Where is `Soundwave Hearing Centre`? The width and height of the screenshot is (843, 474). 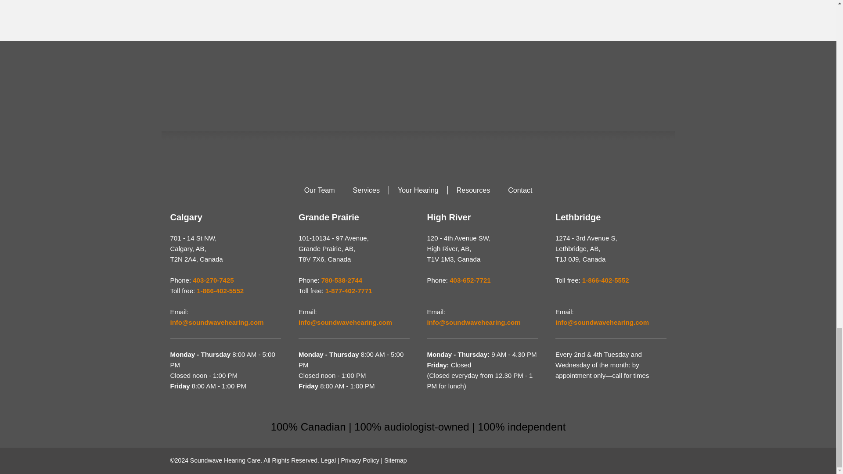 Soundwave Hearing Centre is located at coordinates (418, 82).